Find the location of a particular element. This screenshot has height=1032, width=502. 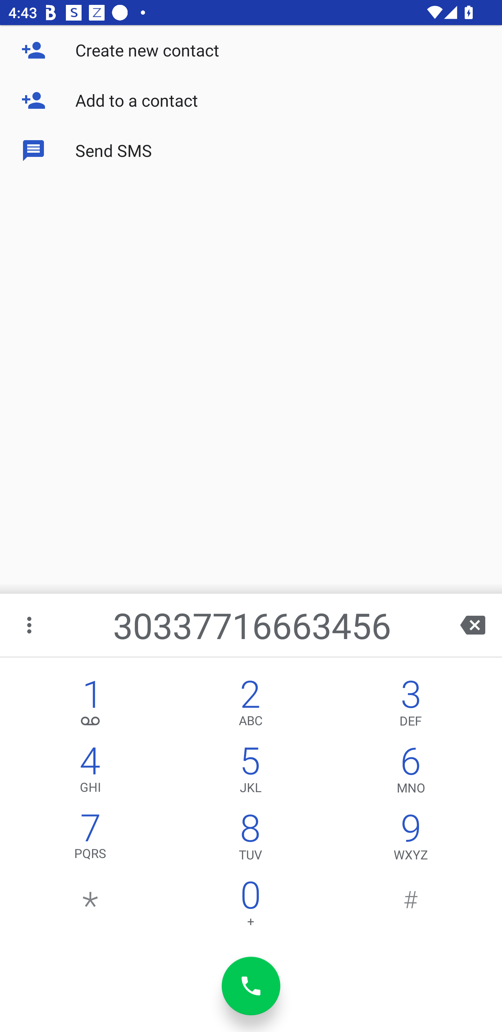

Send SMS is located at coordinates (251, 151).